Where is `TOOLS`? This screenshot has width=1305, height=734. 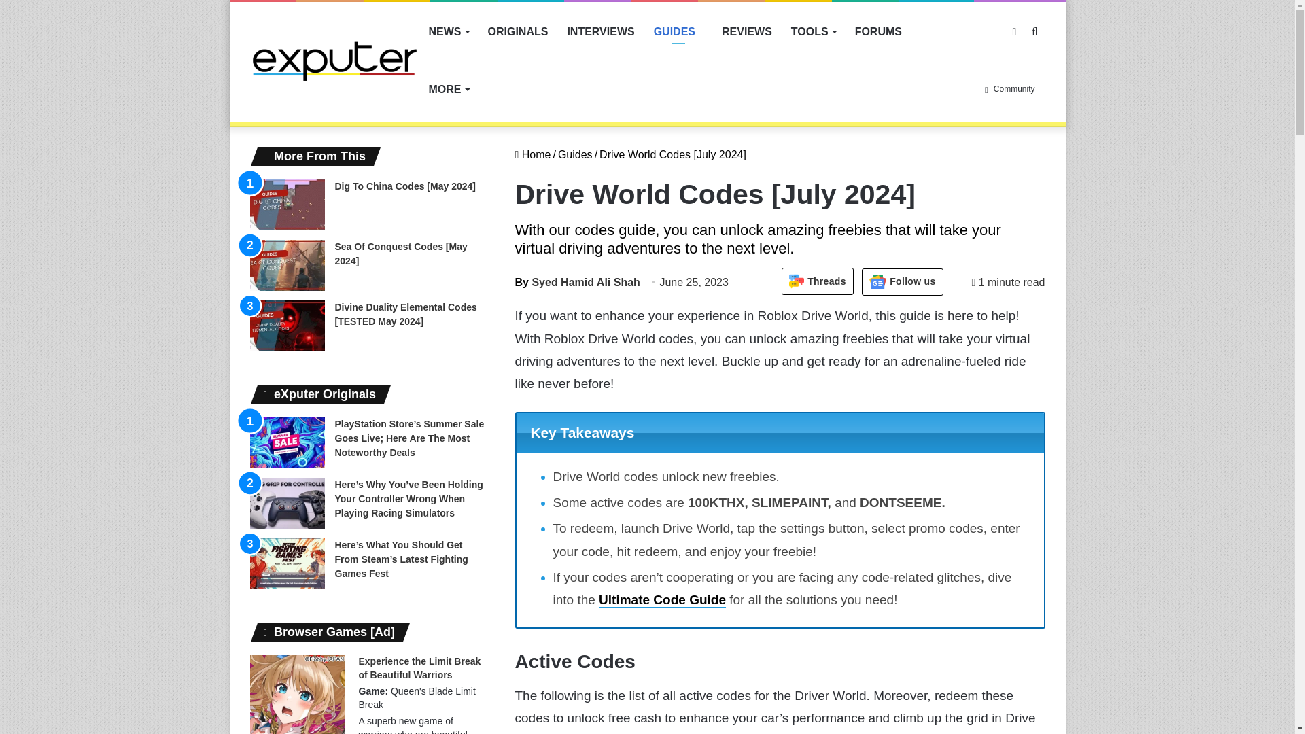
TOOLS is located at coordinates (814, 31).